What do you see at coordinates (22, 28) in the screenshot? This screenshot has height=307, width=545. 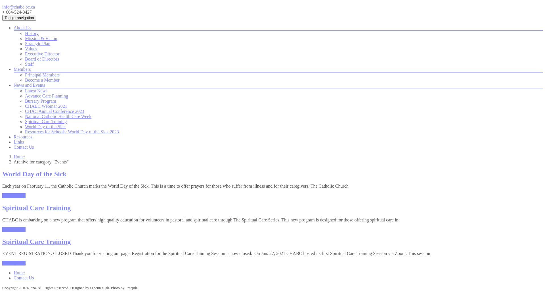 I see `About Us` at bounding box center [22, 28].